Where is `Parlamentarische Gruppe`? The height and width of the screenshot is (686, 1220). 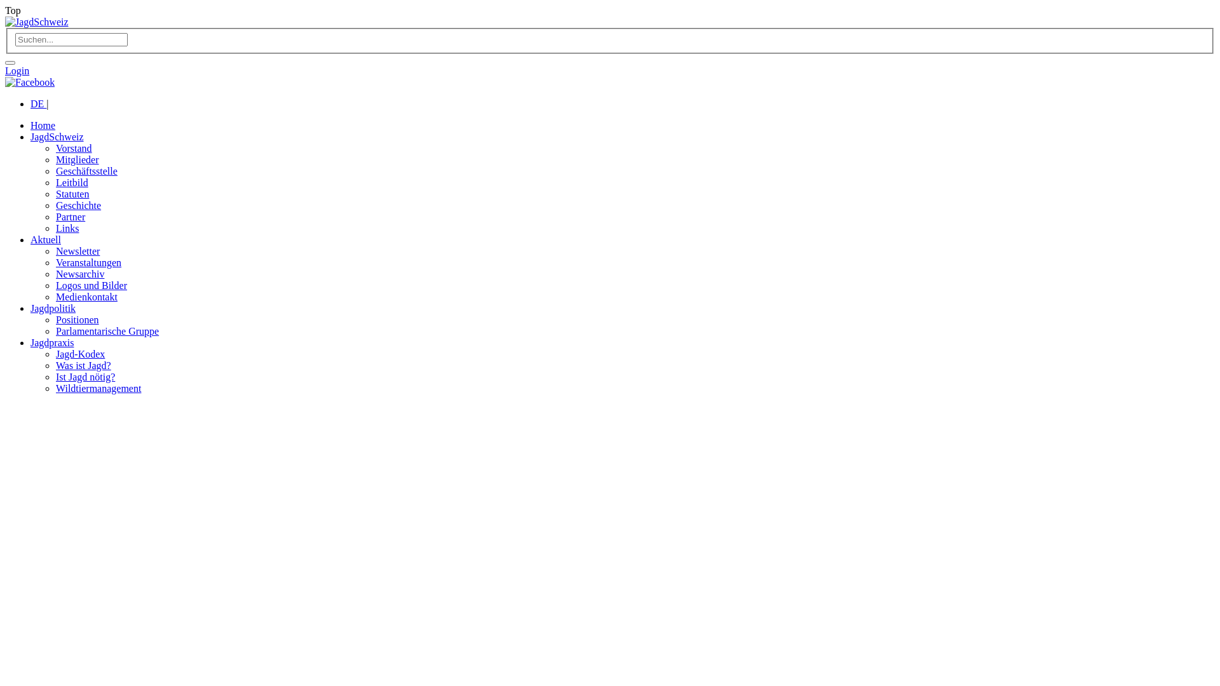
Parlamentarische Gruppe is located at coordinates (107, 332).